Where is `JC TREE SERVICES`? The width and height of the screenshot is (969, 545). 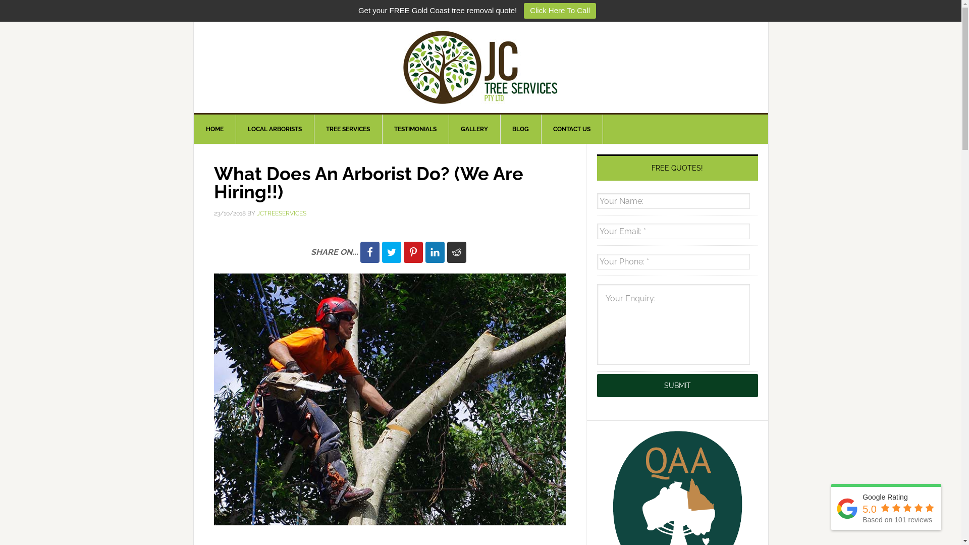 JC TREE SERVICES is located at coordinates (481, 68).